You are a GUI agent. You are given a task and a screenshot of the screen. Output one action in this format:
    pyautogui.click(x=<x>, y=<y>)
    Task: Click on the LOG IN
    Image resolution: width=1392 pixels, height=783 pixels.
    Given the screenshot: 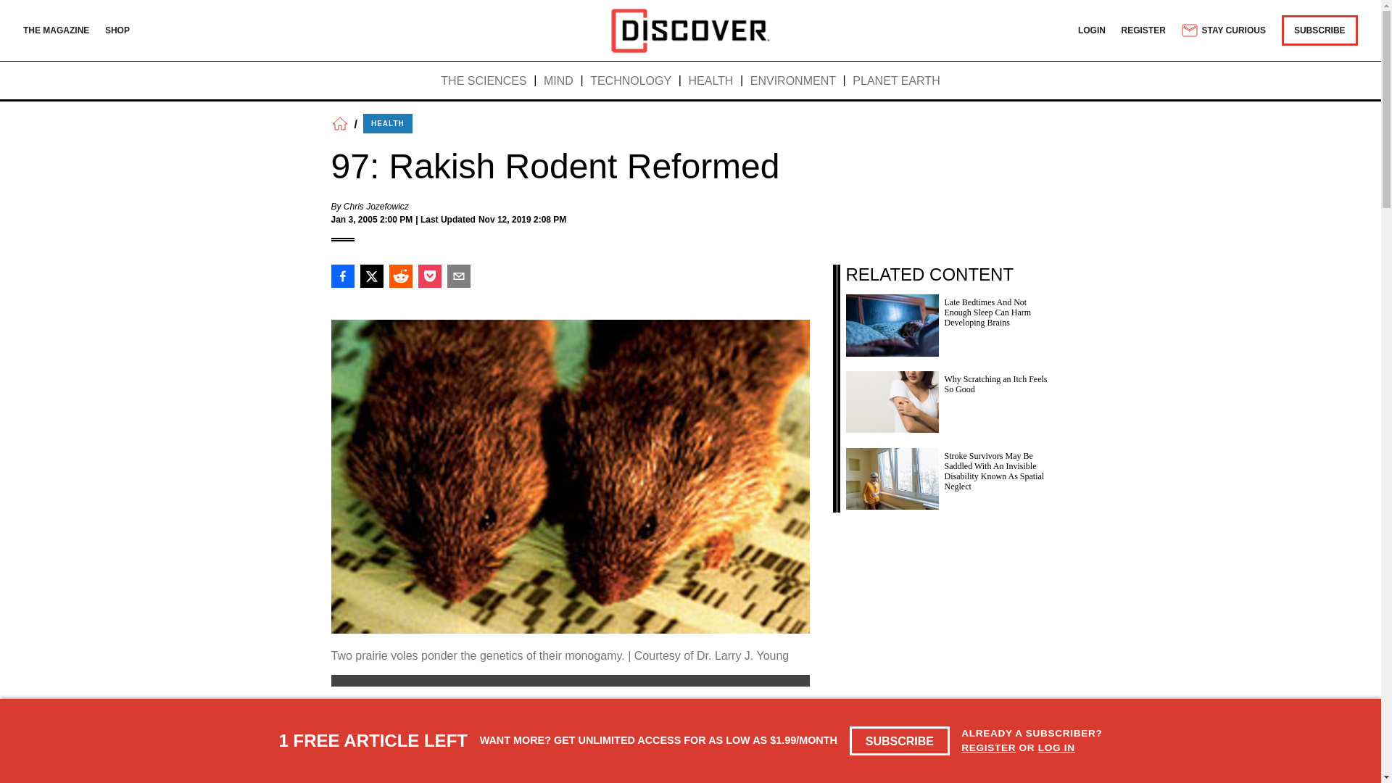 What is the action you would take?
    pyautogui.click(x=1056, y=747)
    